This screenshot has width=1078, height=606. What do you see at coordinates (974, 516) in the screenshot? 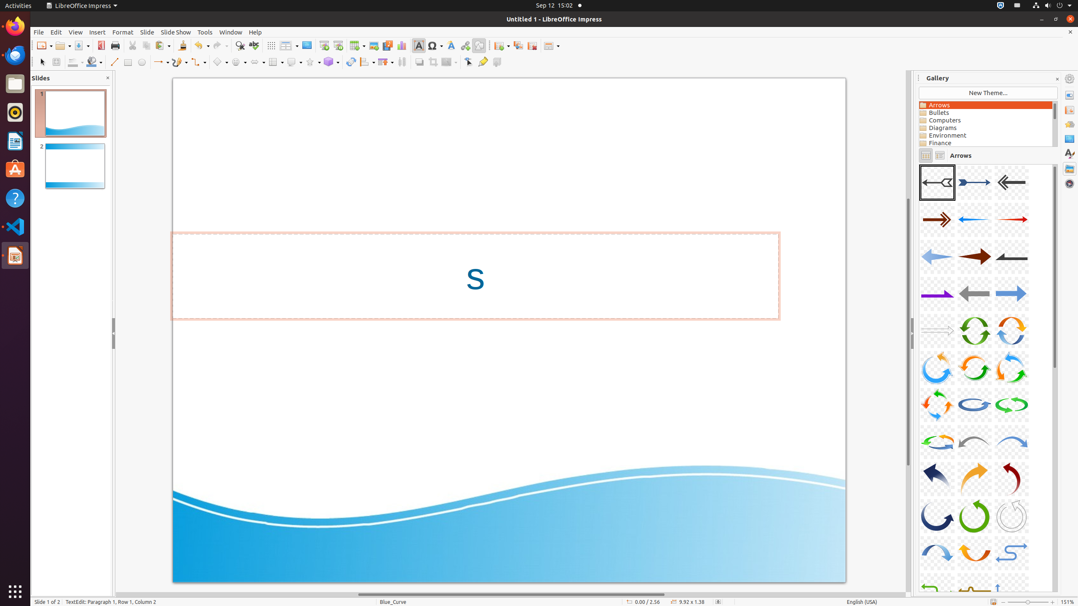
I see `A29-CurvedArrow-Green` at bounding box center [974, 516].